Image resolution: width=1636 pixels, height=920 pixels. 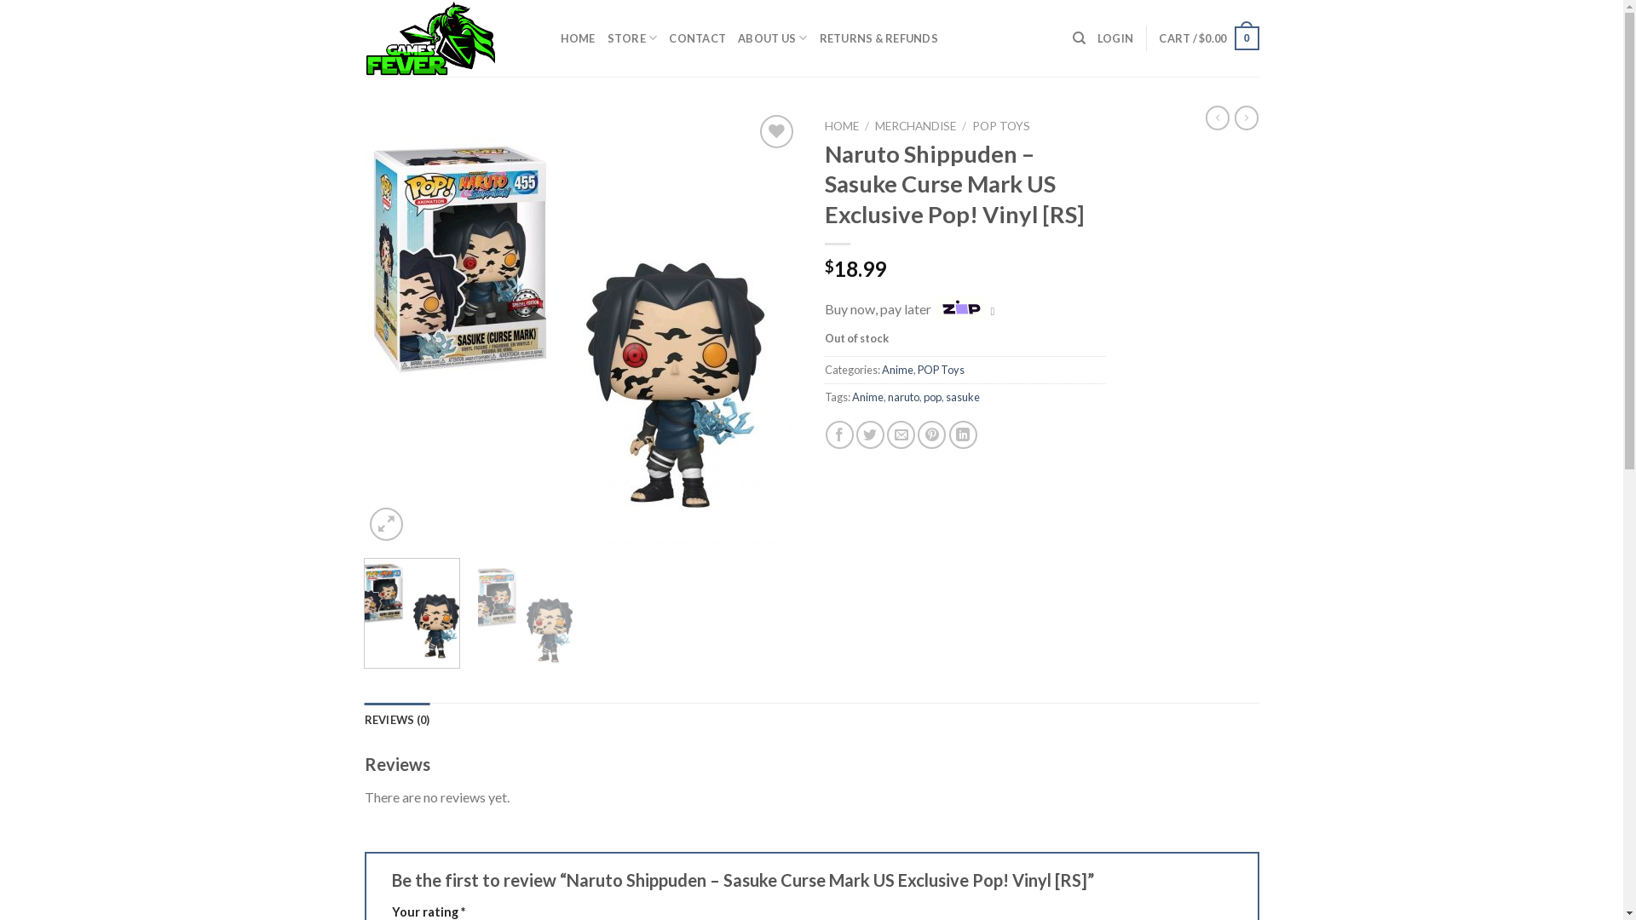 I want to click on Email to a Friend, so click(x=902, y=434).